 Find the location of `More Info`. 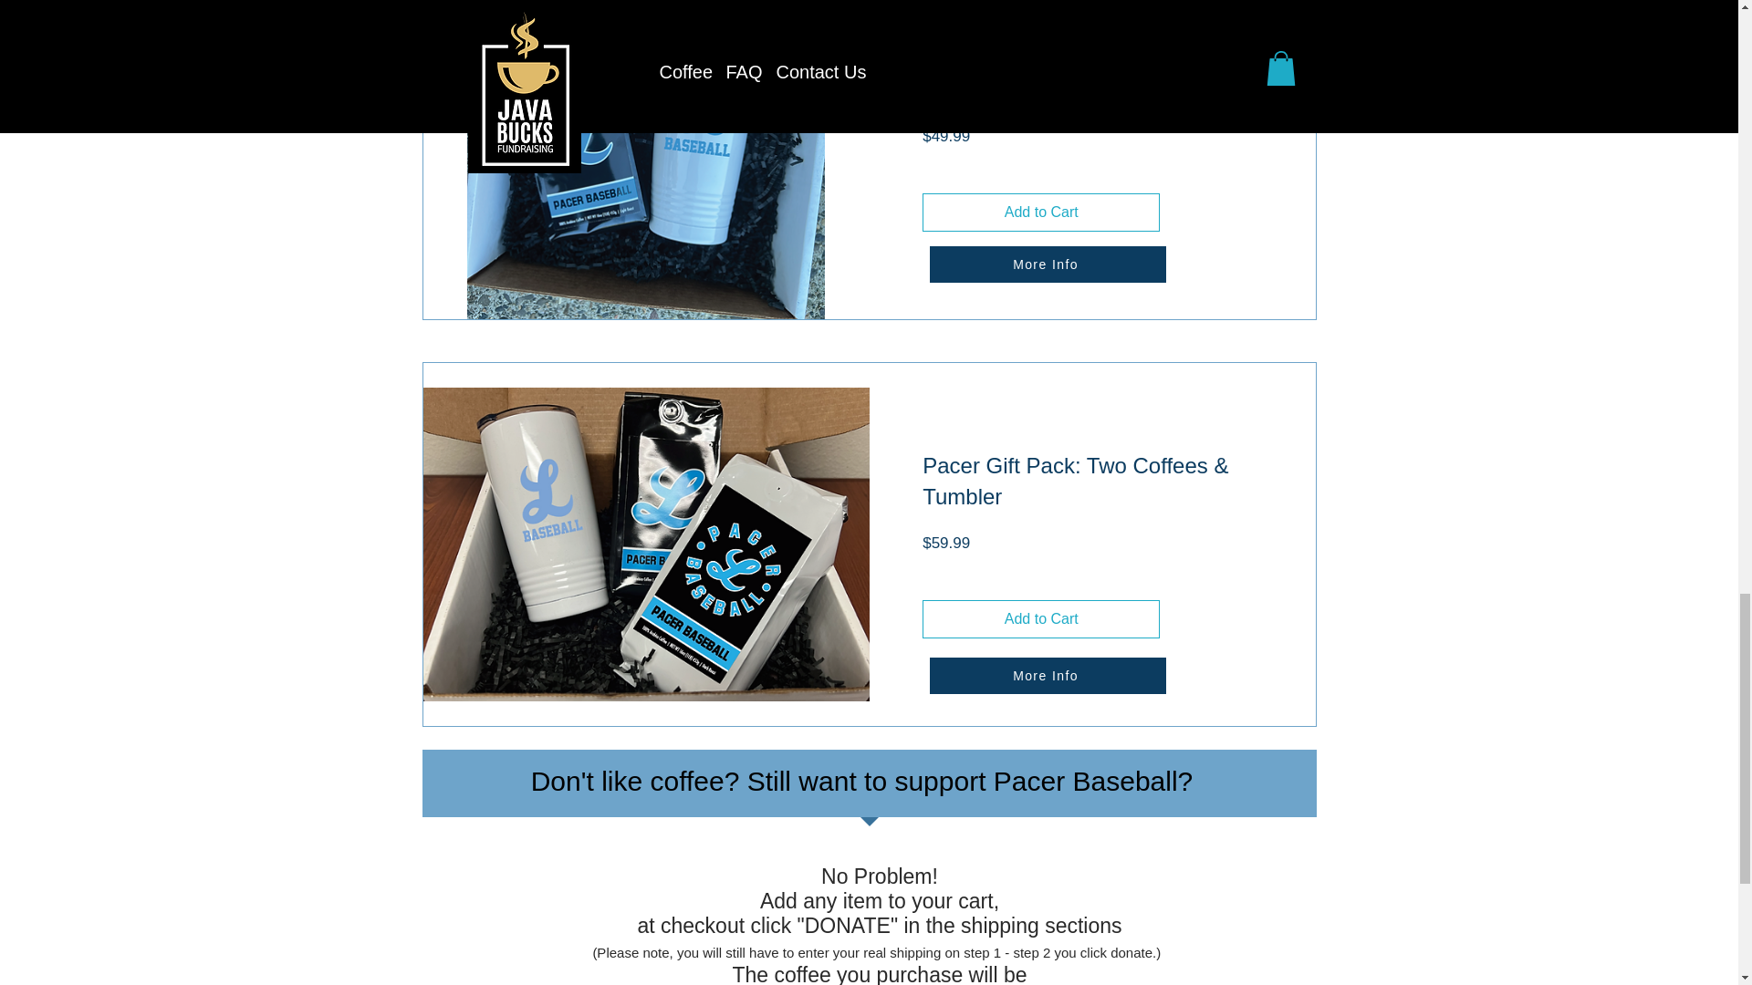

More Info is located at coordinates (1046, 676).